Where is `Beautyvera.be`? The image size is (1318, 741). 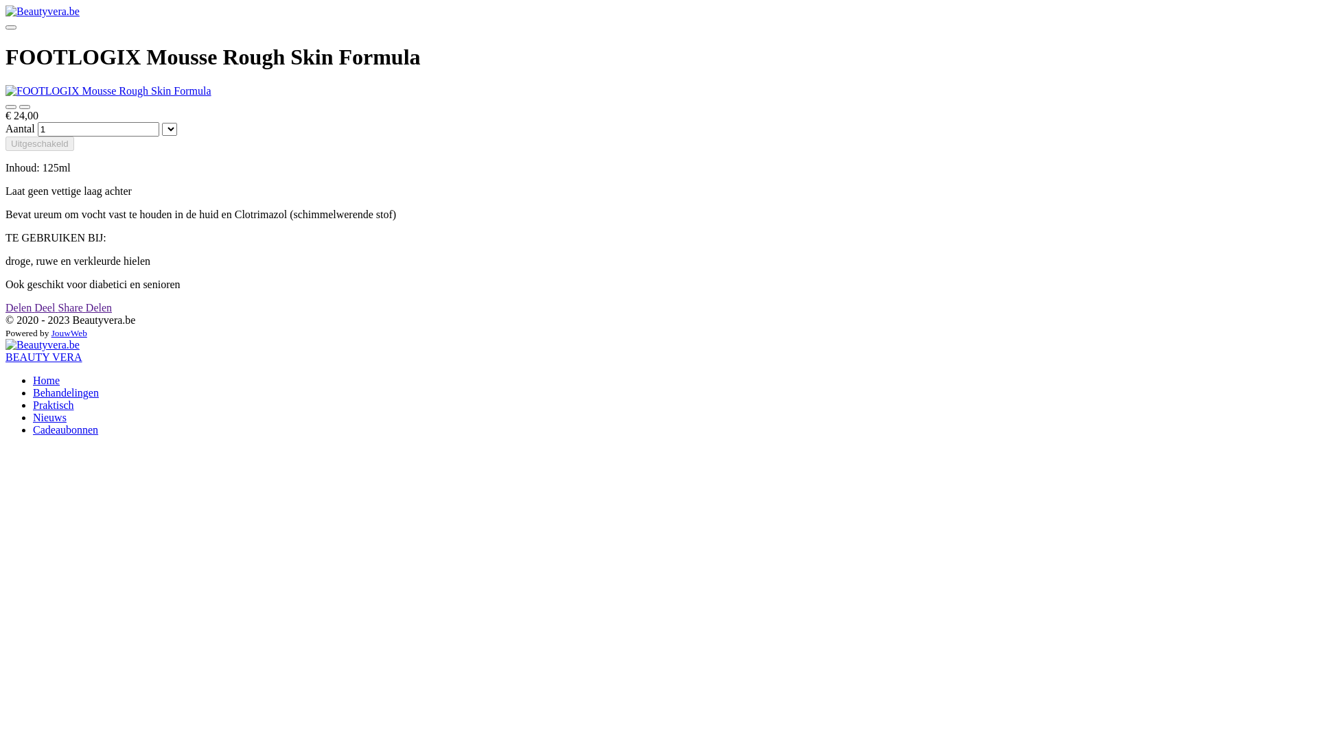 Beautyvera.be is located at coordinates (43, 12).